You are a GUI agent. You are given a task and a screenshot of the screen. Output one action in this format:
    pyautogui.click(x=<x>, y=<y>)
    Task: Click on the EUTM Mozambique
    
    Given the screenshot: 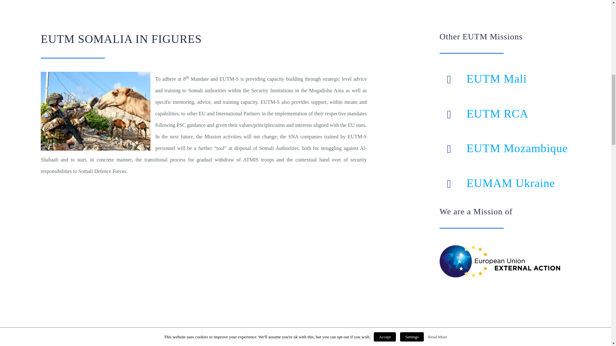 What is the action you would take?
    pyautogui.click(x=517, y=148)
    